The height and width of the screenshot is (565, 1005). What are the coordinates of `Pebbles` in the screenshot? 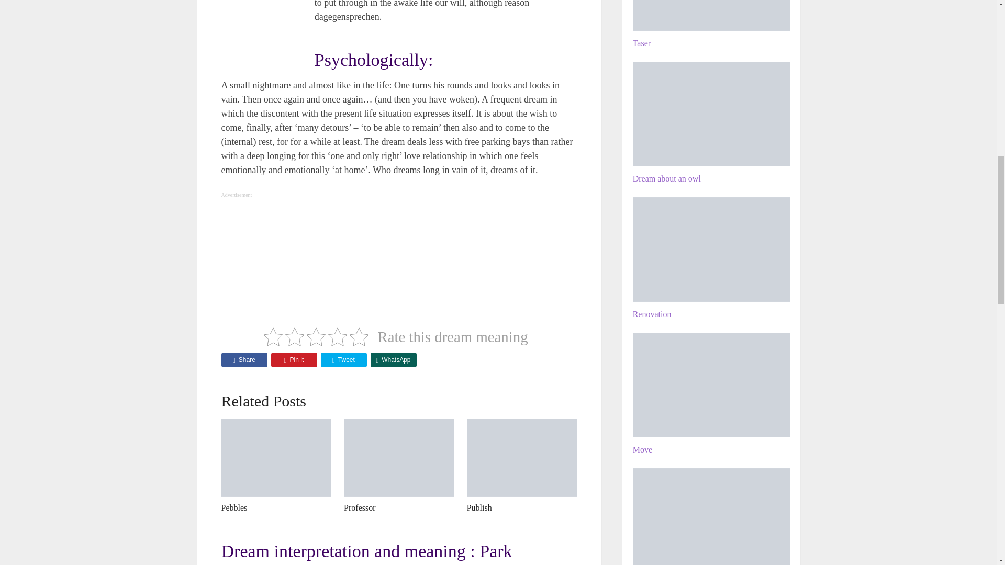 It's located at (276, 458).